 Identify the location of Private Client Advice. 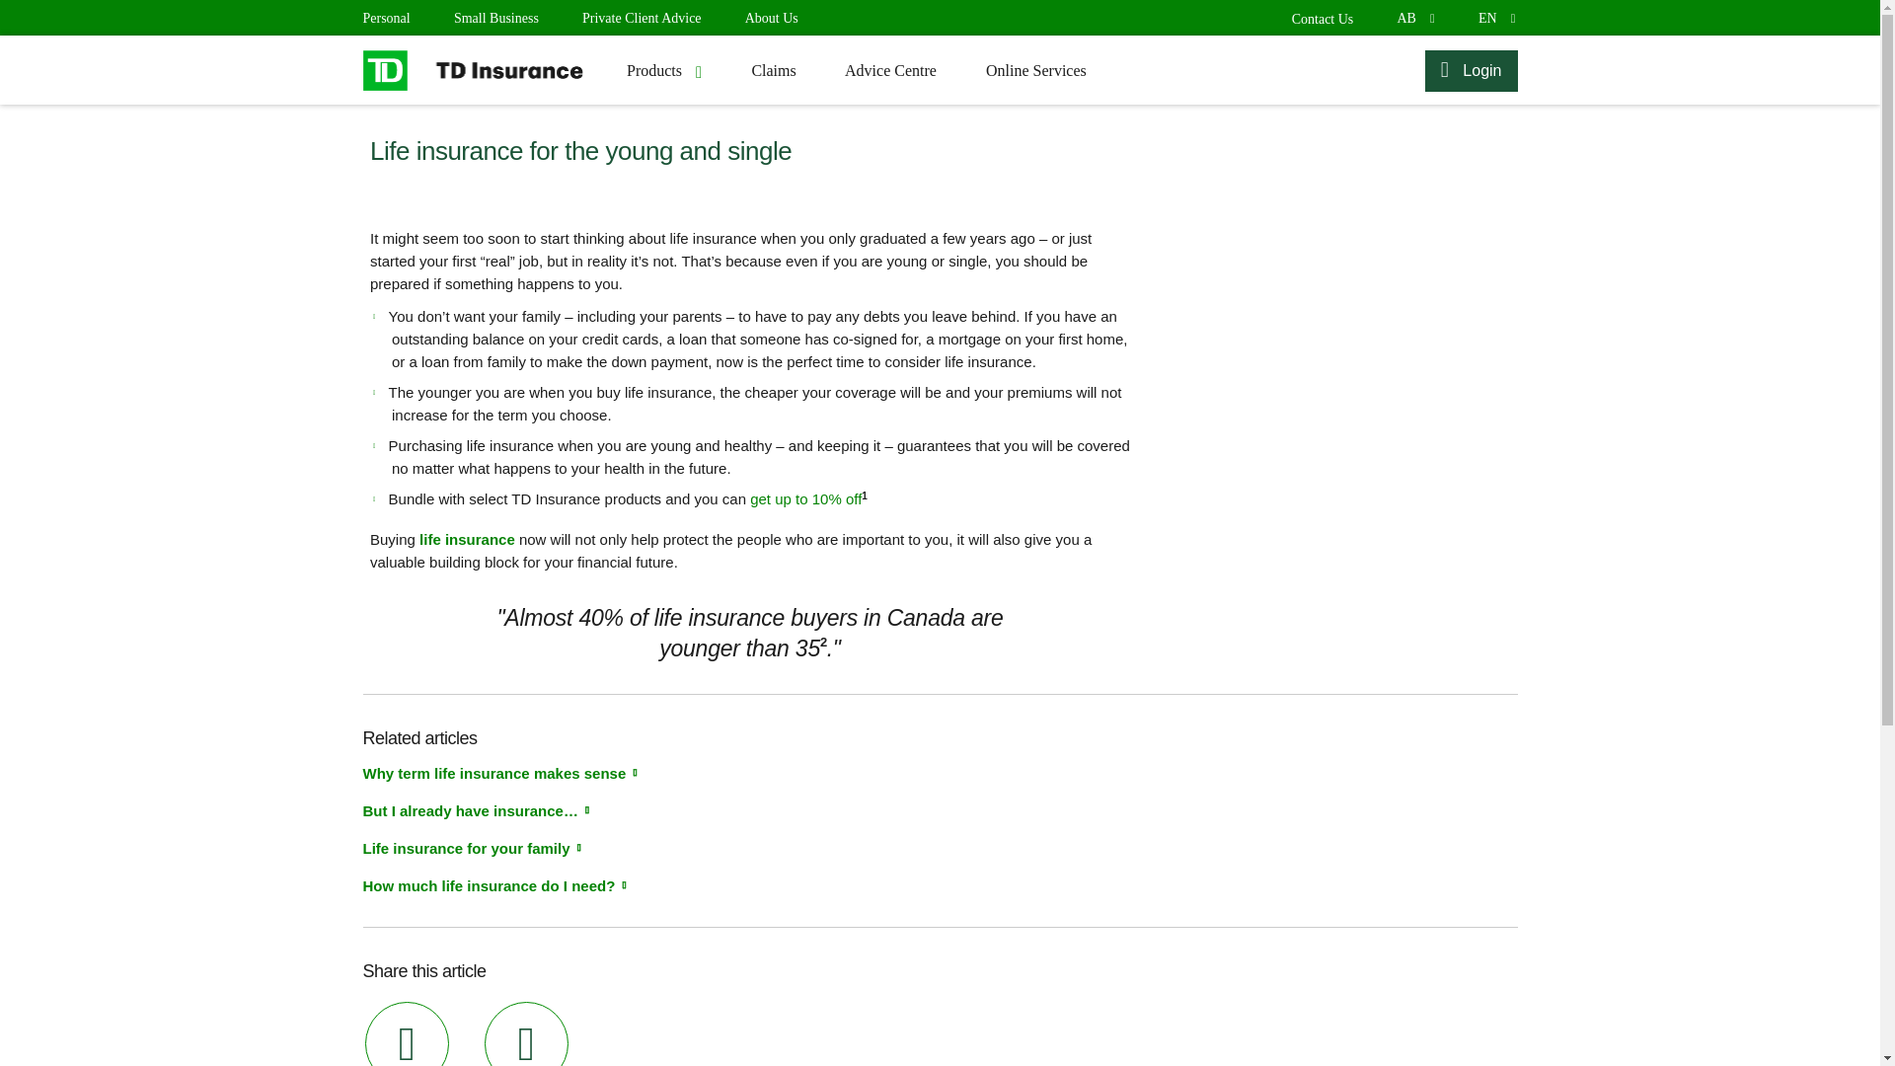
(771, 18).